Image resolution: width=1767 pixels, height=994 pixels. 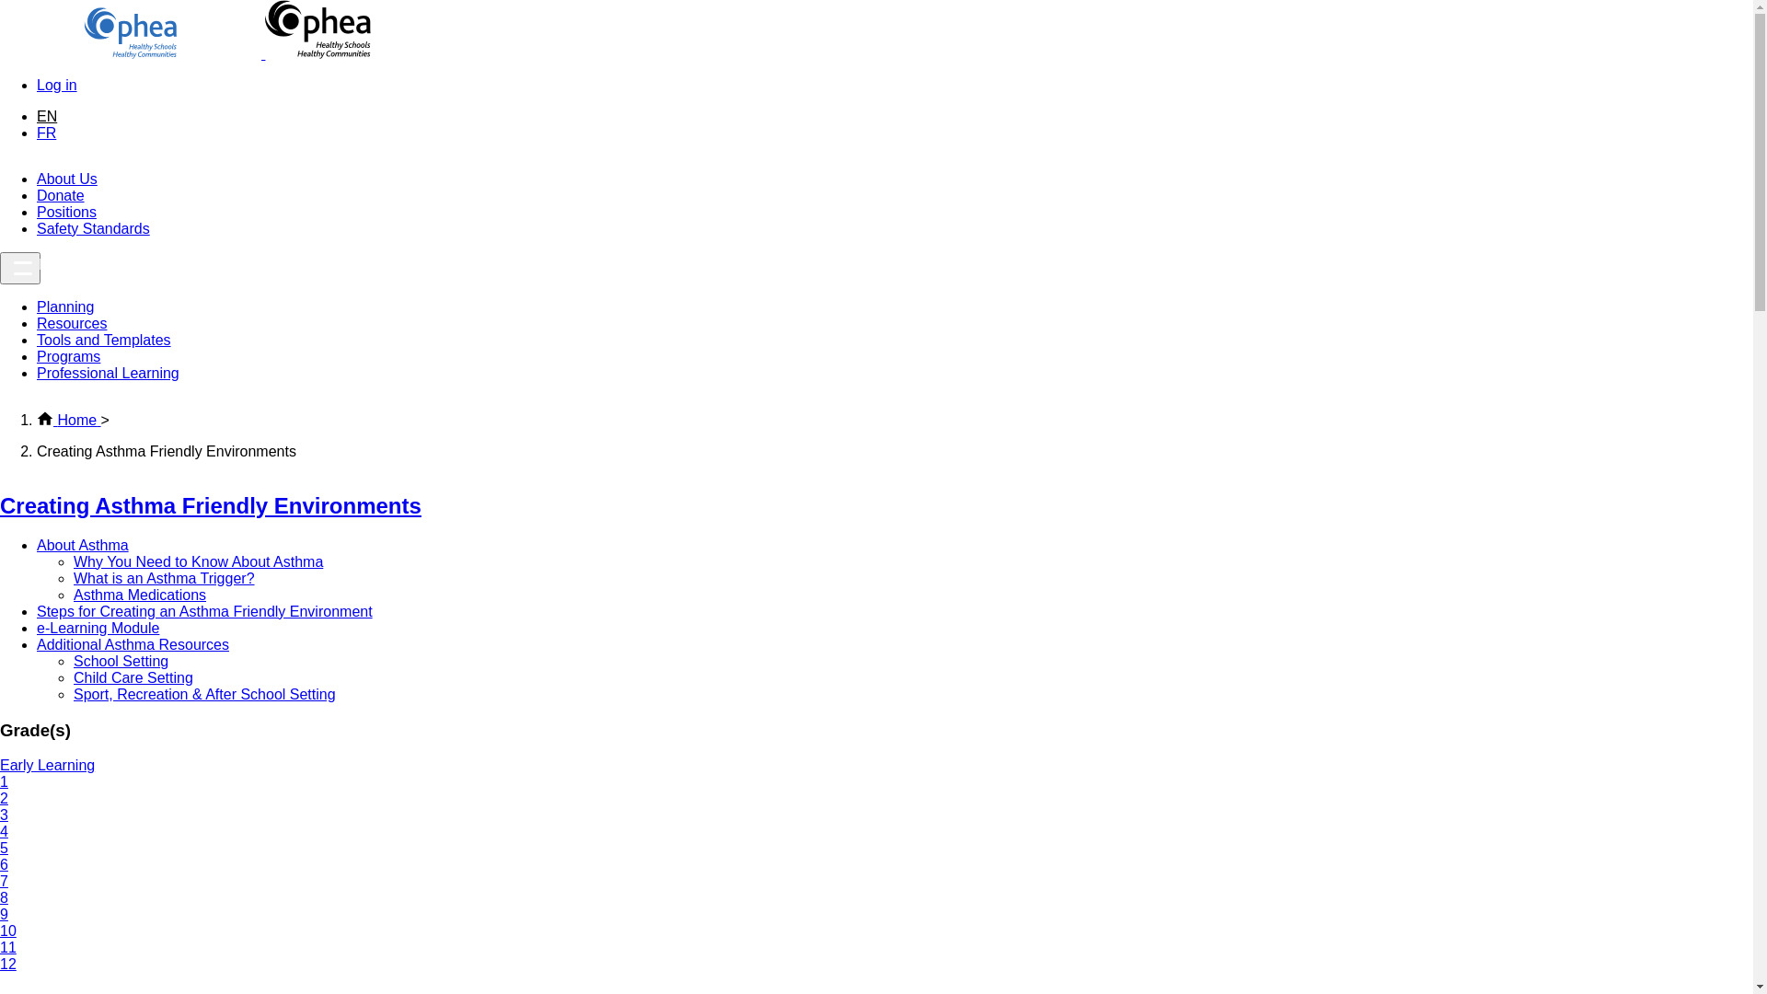 I want to click on Early Learning, so click(x=48, y=766).